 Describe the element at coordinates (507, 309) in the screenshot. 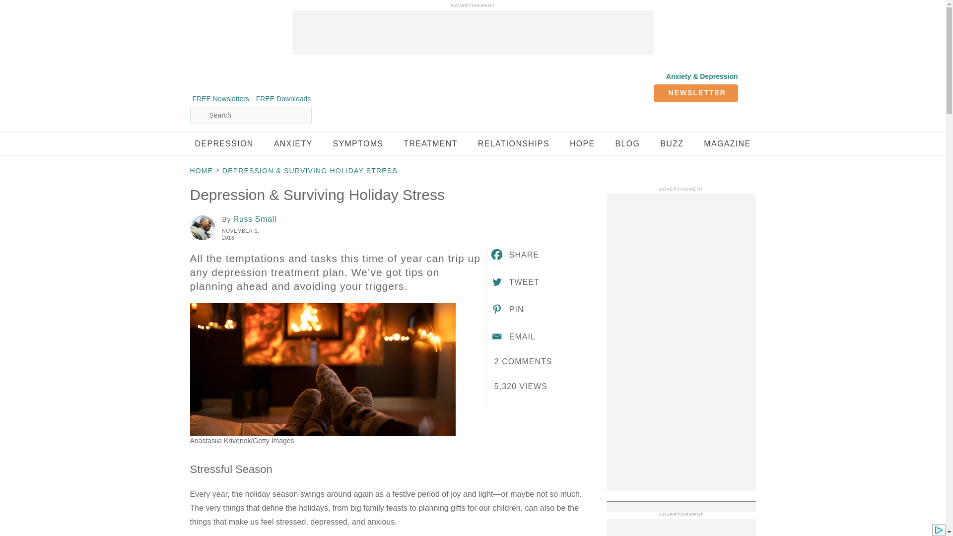

I see `Pinterest` at that location.